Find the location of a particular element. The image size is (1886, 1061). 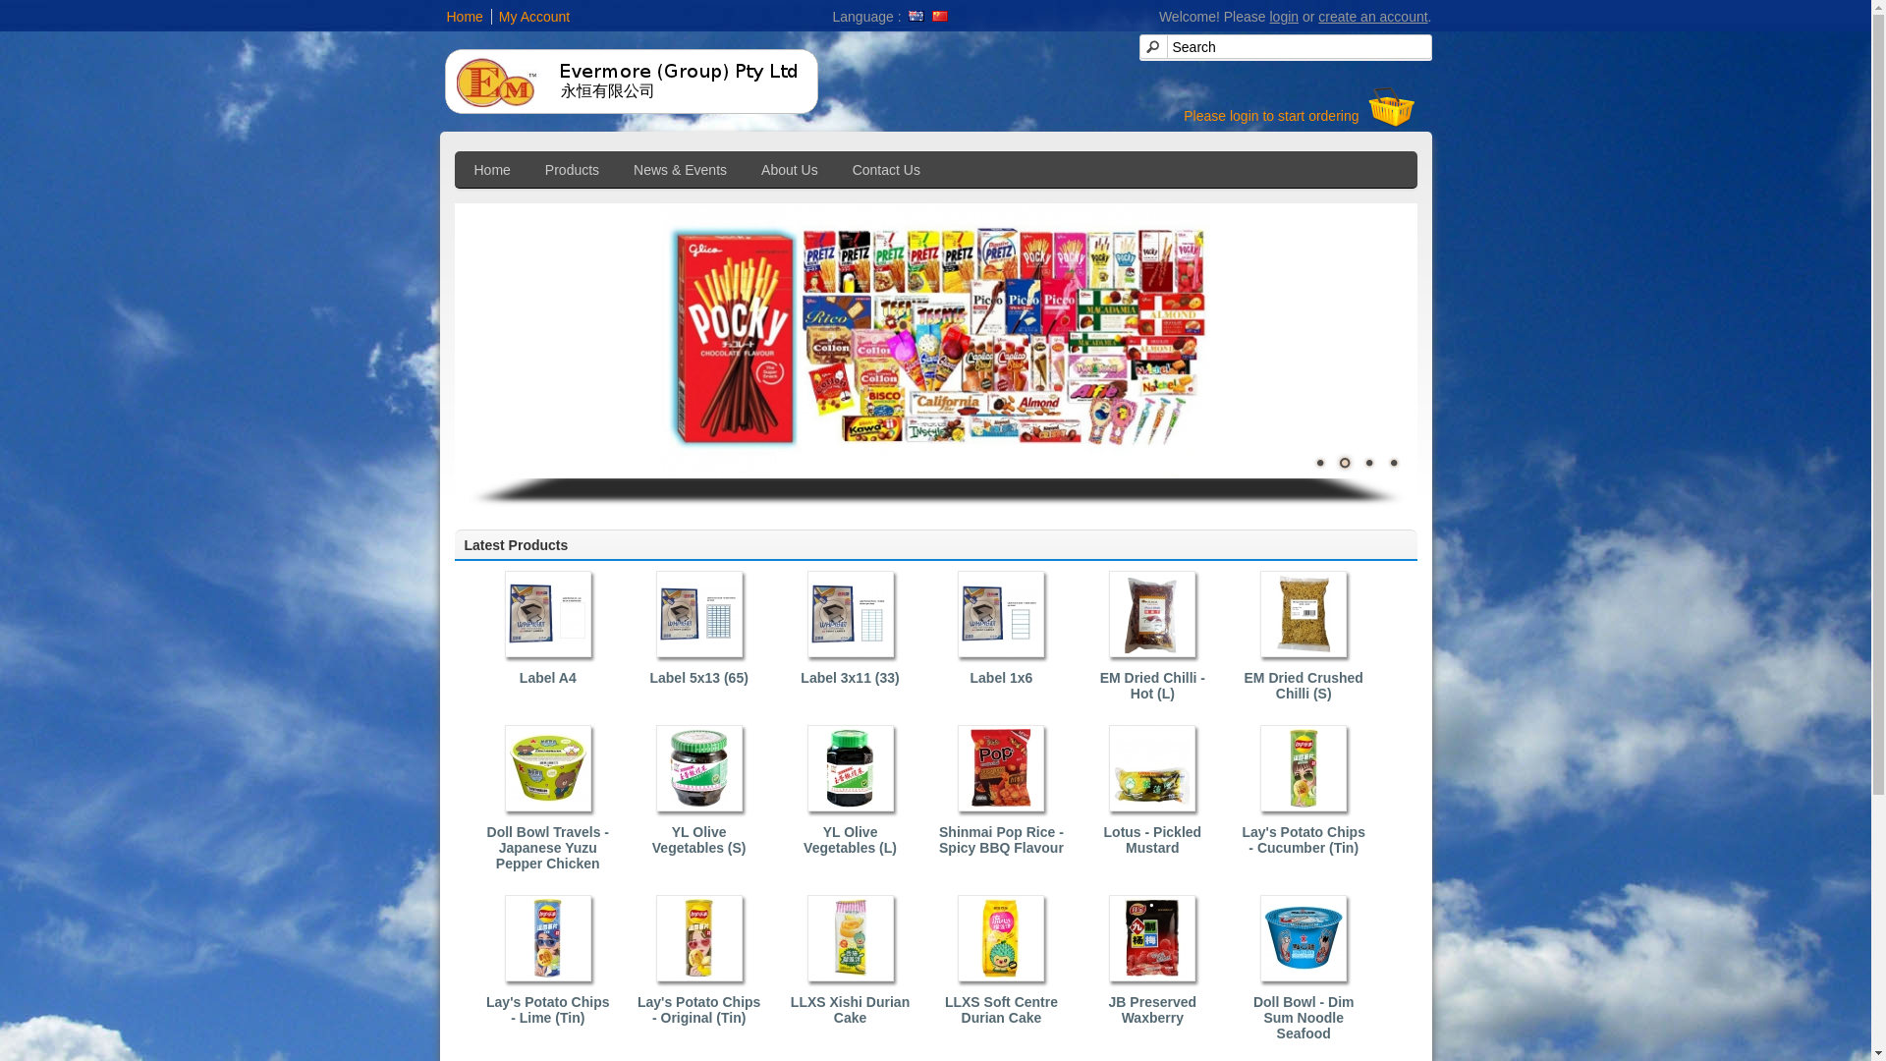

EM Dried Crushed Chilli (S) is located at coordinates (1304, 686).